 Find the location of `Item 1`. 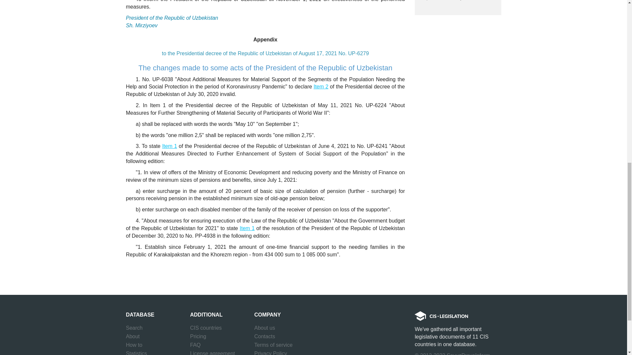

Item 1 is located at coordinates (170, 146).